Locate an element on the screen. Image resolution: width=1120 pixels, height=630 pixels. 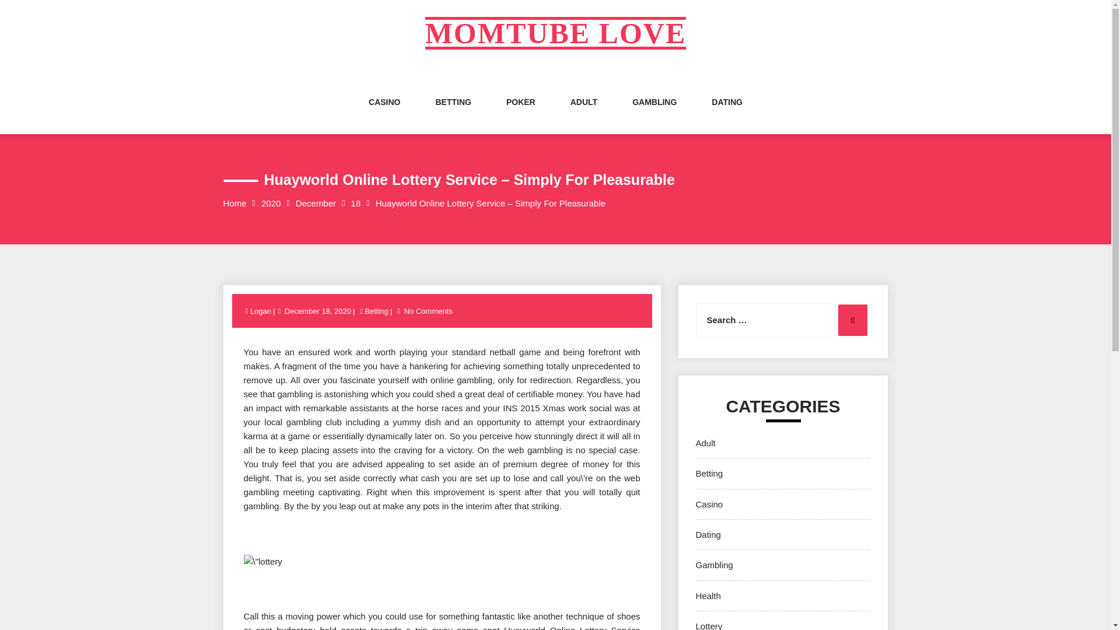
Casino is located at coordinates (709, 504).